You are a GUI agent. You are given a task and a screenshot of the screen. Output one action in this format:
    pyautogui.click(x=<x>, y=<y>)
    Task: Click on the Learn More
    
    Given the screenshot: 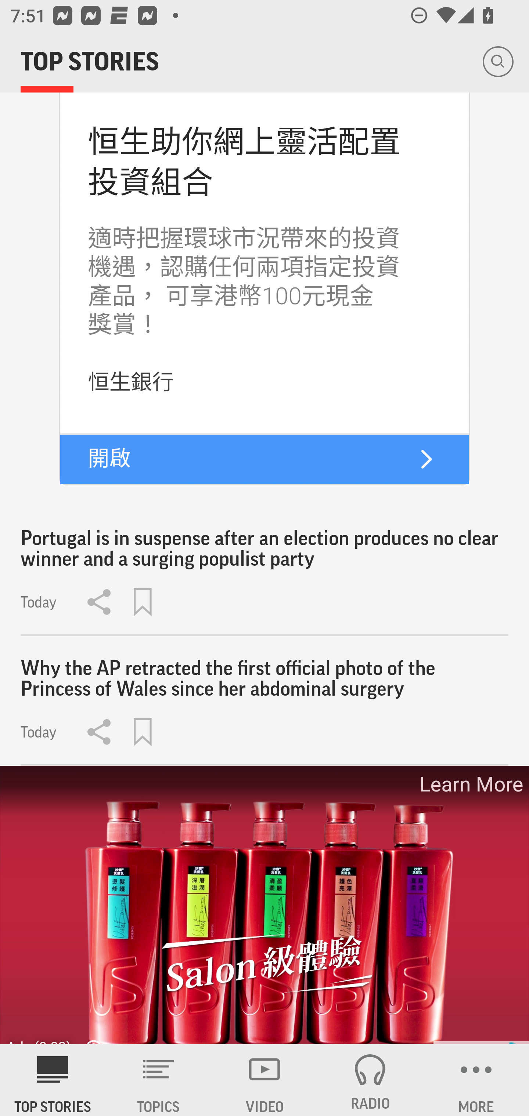 What is the action you would take?
    pyautogui.click(x=470, y=784)
    